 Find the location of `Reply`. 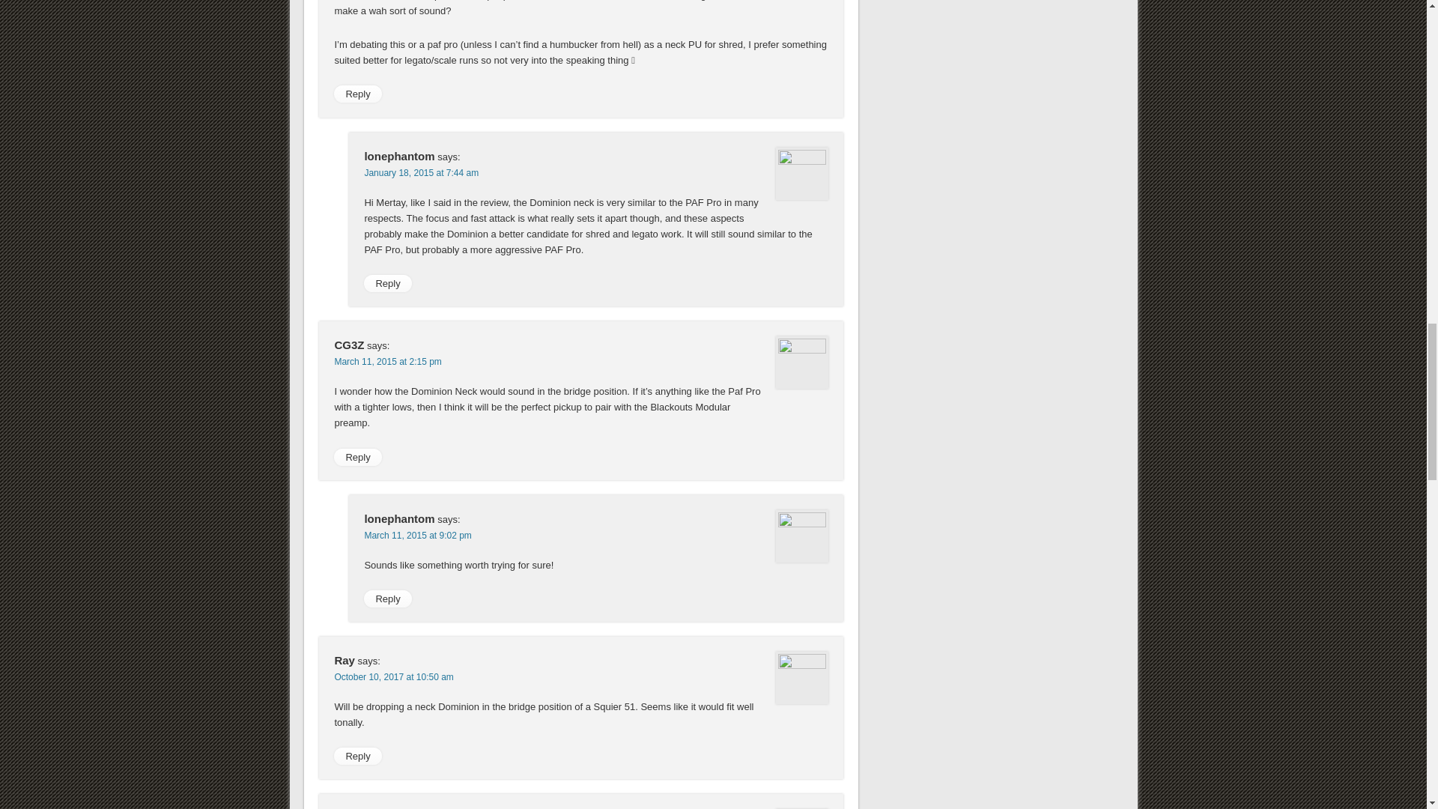

Reply is located at coordinates (357, 94).